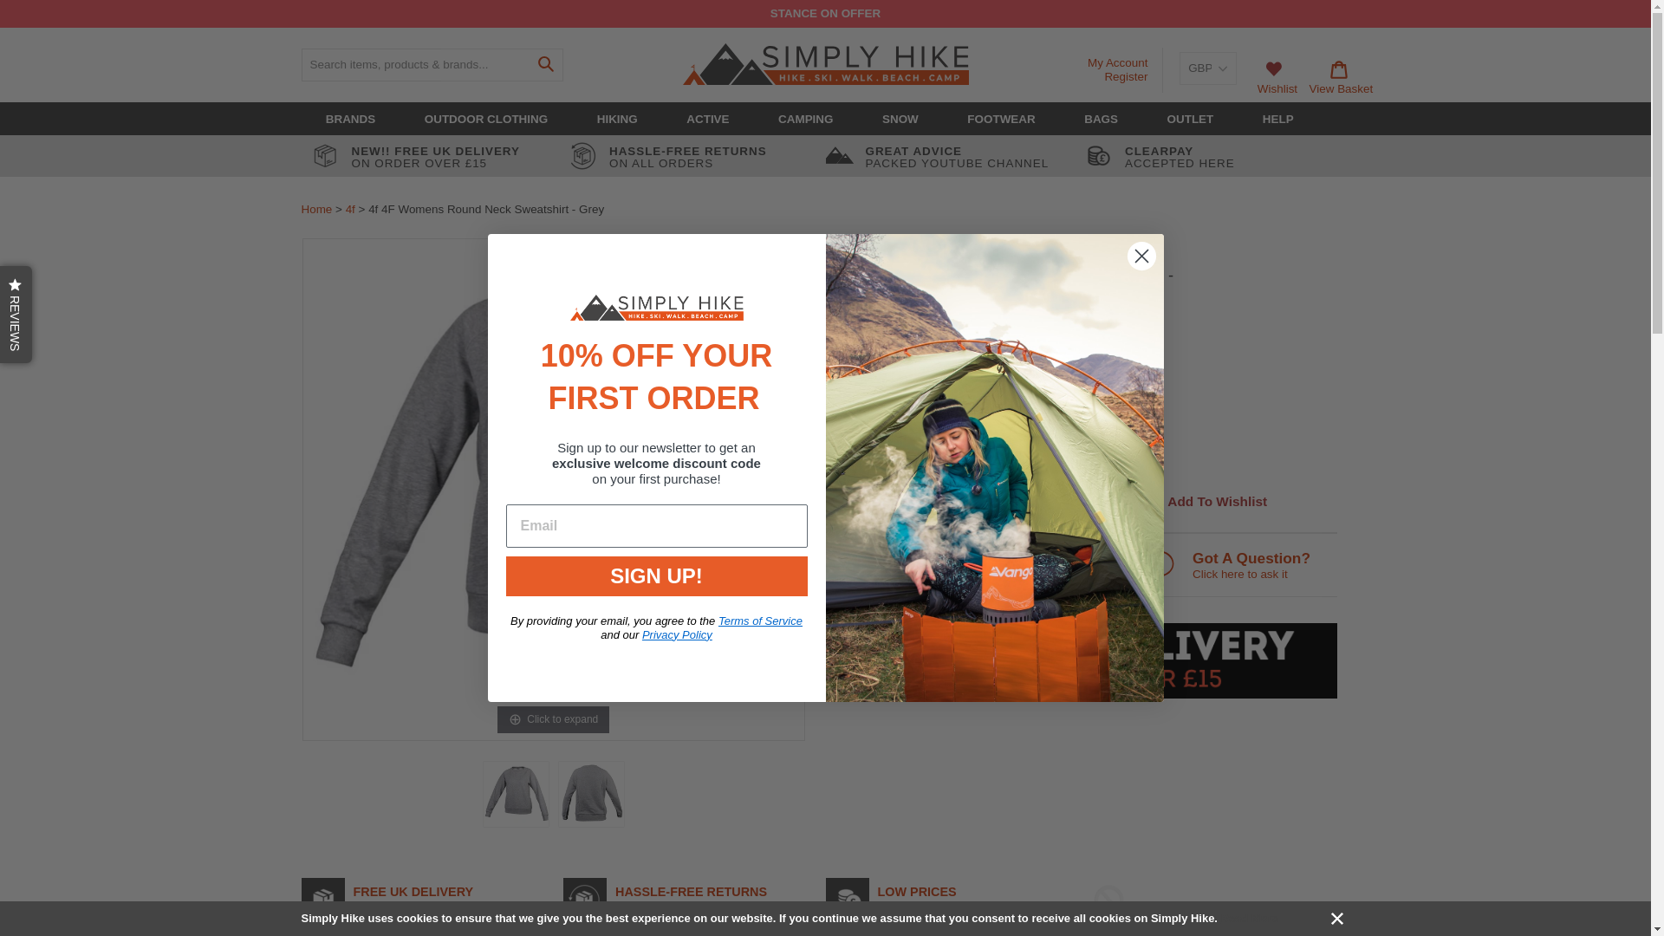 This screenshot has height=936, width=1664. What do you see at coordinates (1101, 119) in the screenshot?
I see `BAGS` at bounding box center [1101, 119].